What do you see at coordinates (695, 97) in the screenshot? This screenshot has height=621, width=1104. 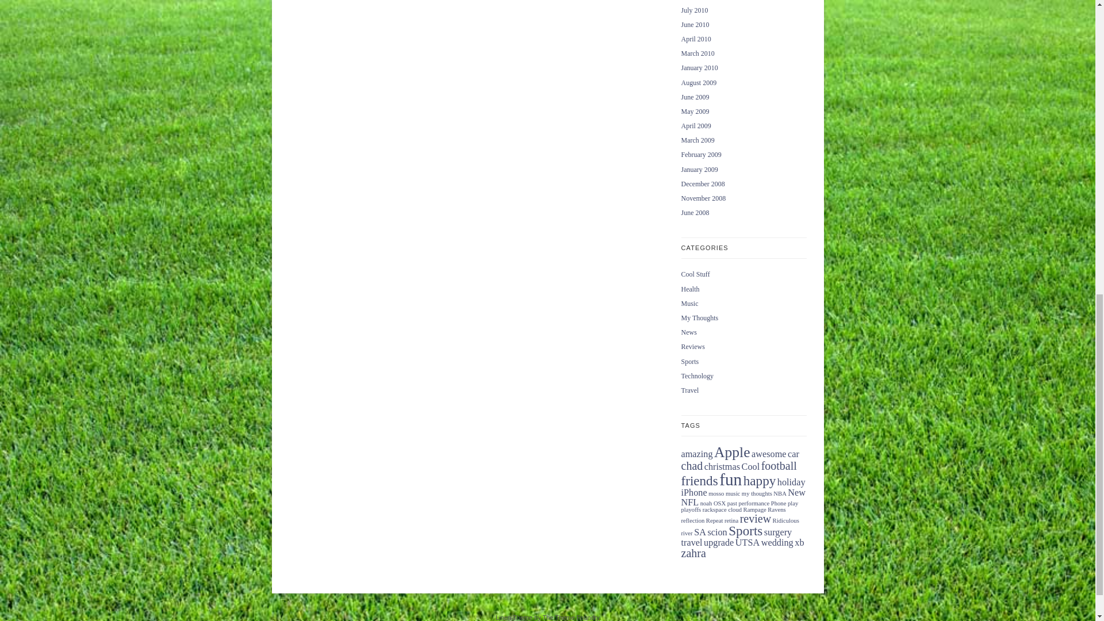 I see `June 2009` at bounding box center [695, 97].